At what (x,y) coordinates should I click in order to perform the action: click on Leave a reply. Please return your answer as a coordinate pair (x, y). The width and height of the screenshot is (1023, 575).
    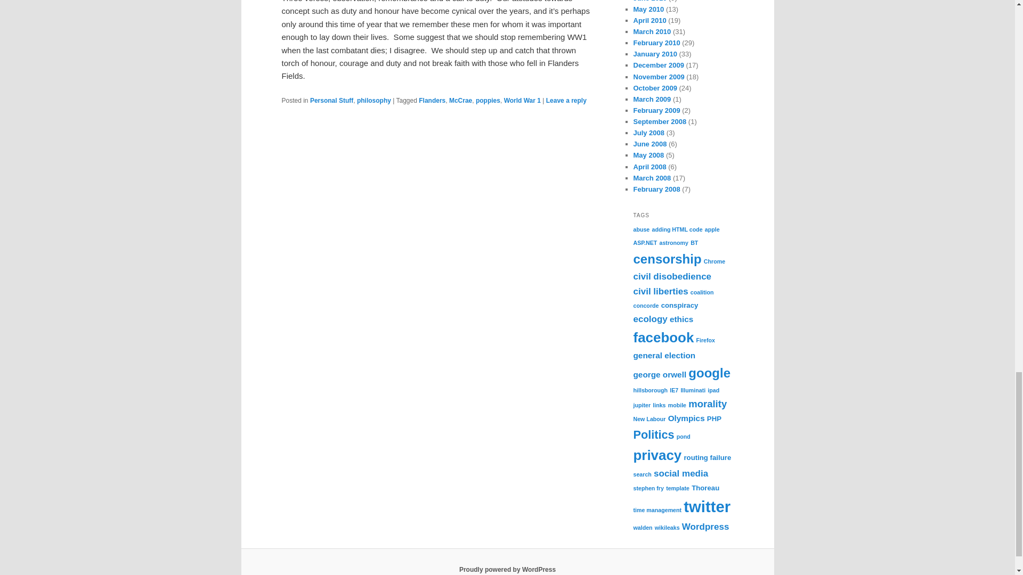
    Looking at the image, I should click on (566, 100).